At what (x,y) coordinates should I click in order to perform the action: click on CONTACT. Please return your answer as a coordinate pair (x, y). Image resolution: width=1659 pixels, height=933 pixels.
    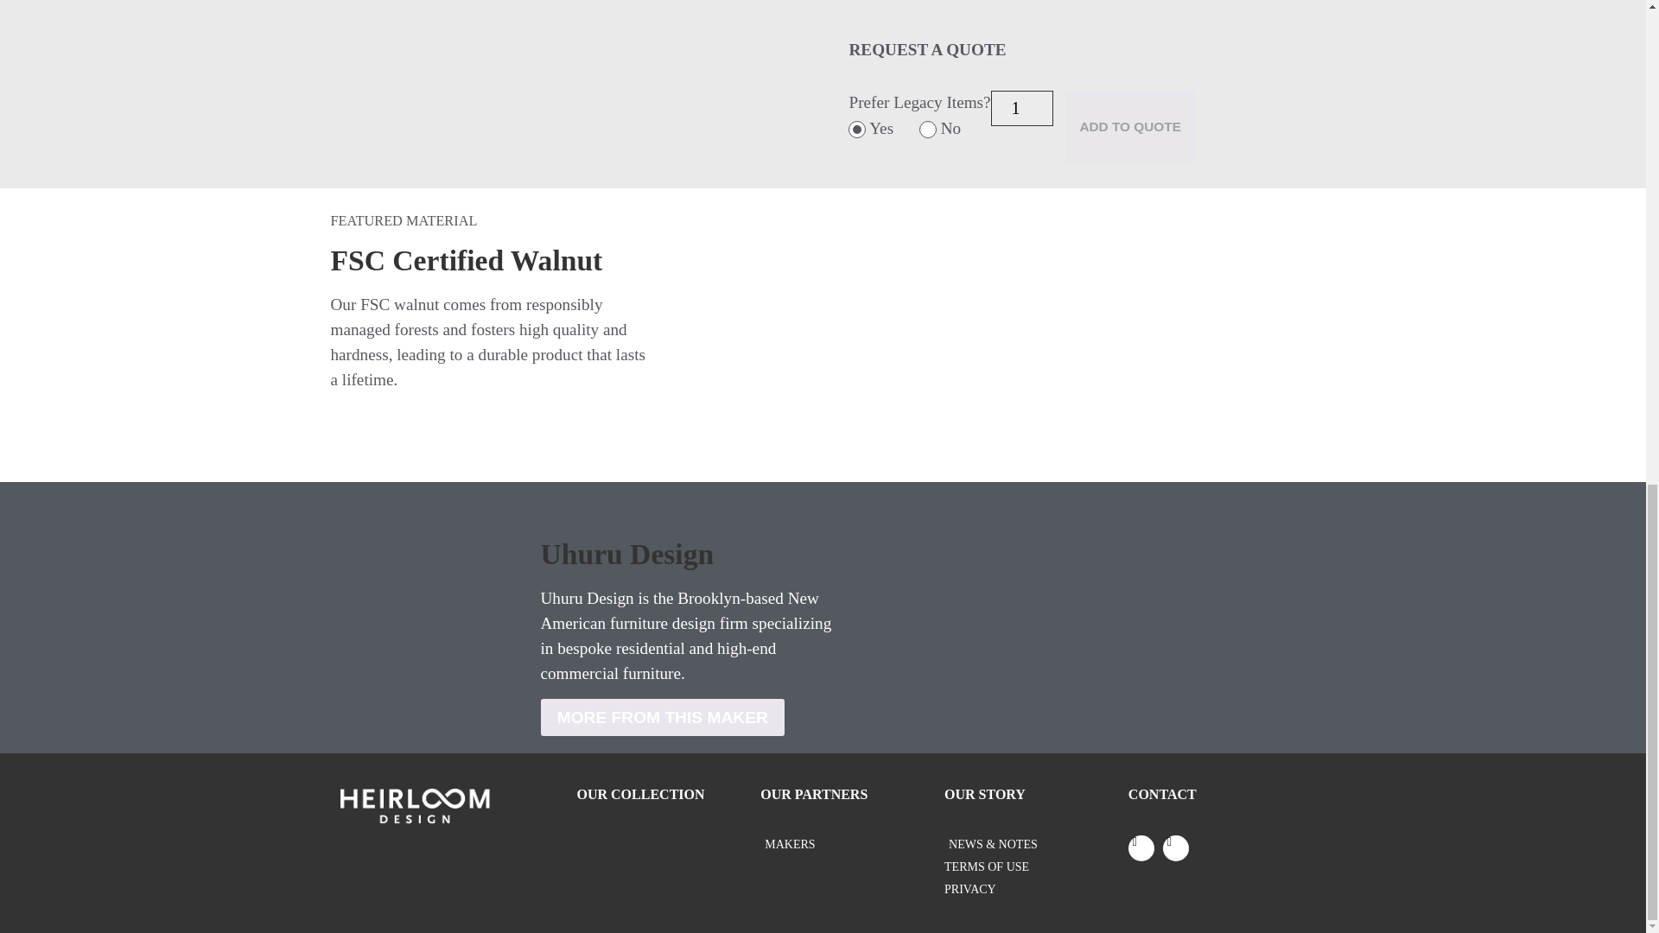
    Looking at the image, I should click on (1161, 794).